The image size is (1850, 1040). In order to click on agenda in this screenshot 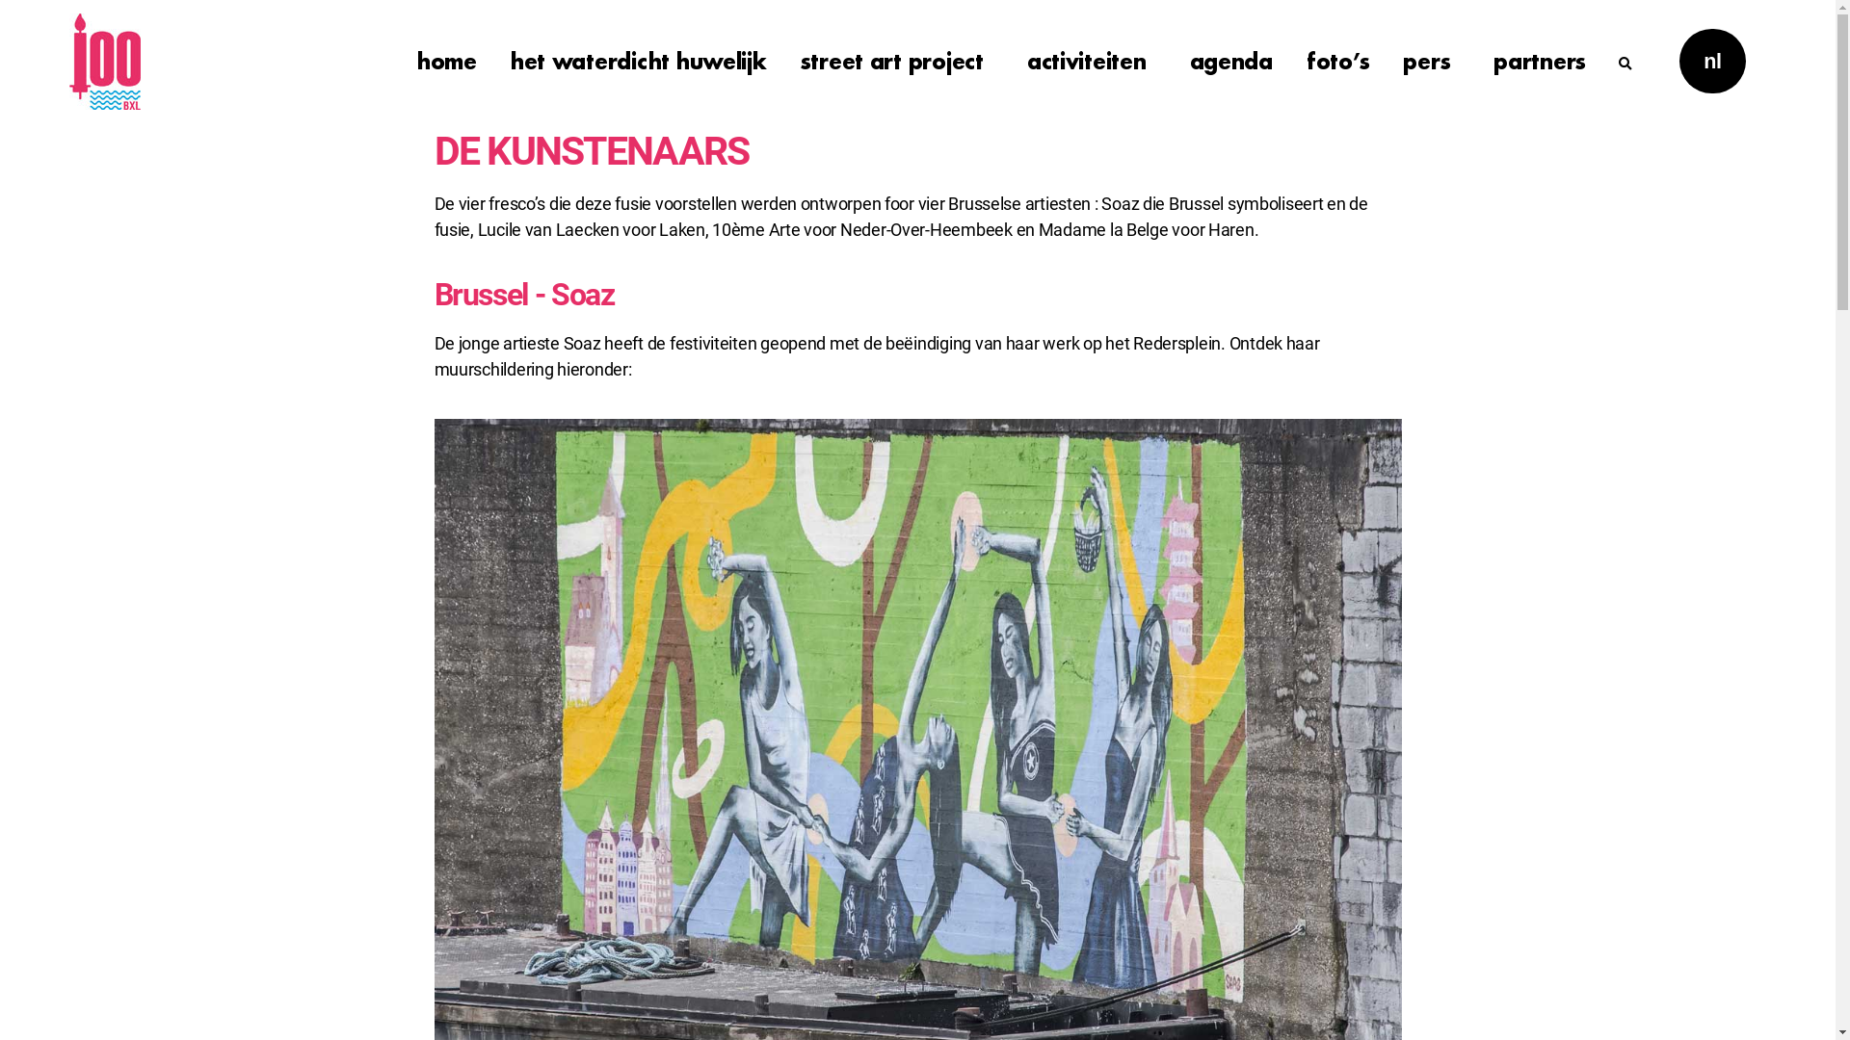, I will do `click(1231, 61)`.